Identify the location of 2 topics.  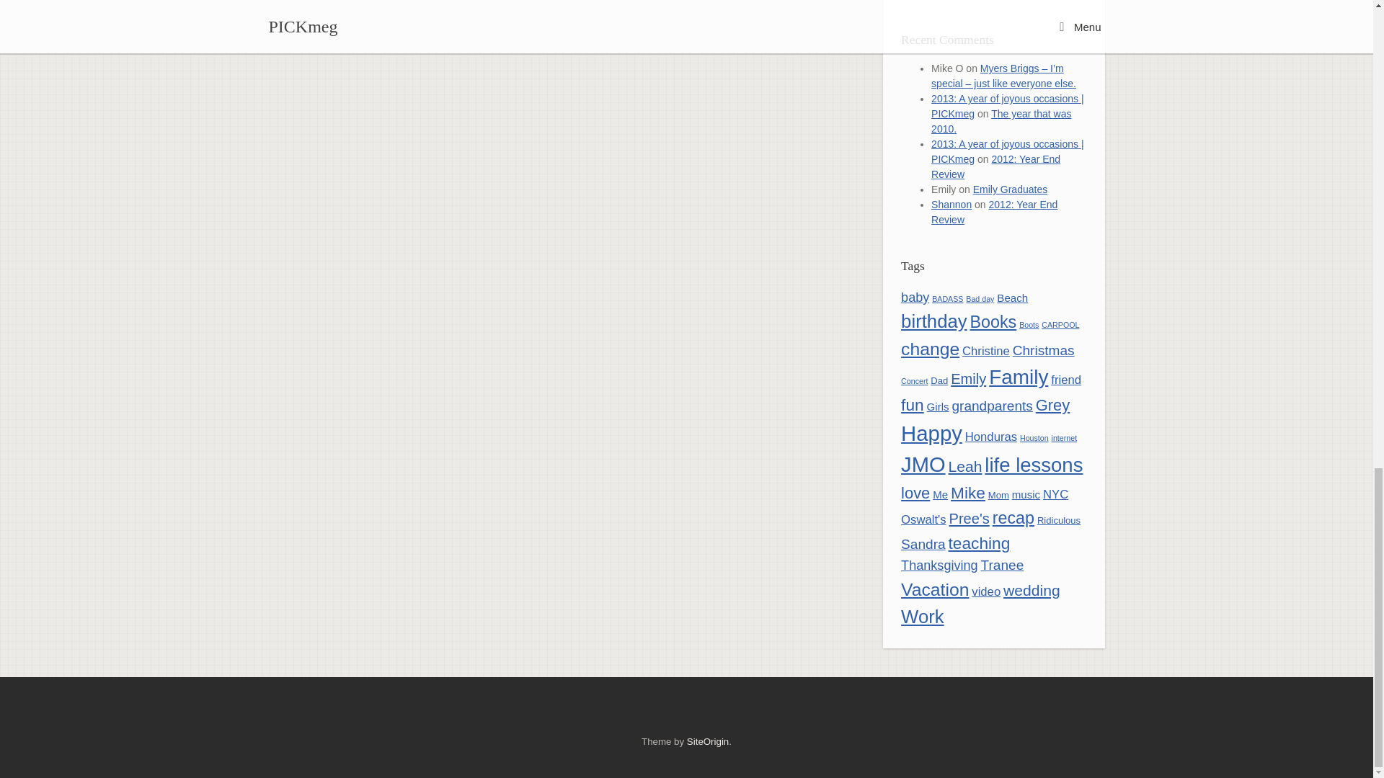
(1060, 324).